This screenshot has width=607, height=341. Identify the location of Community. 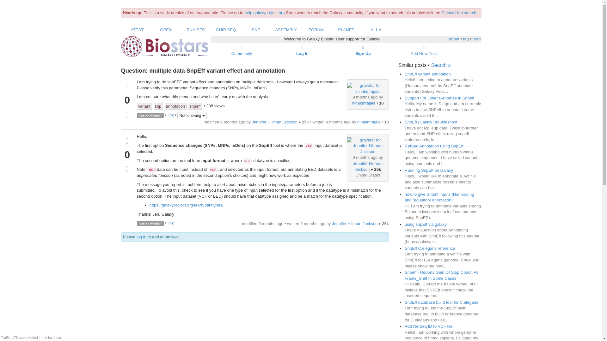
(242, 51).